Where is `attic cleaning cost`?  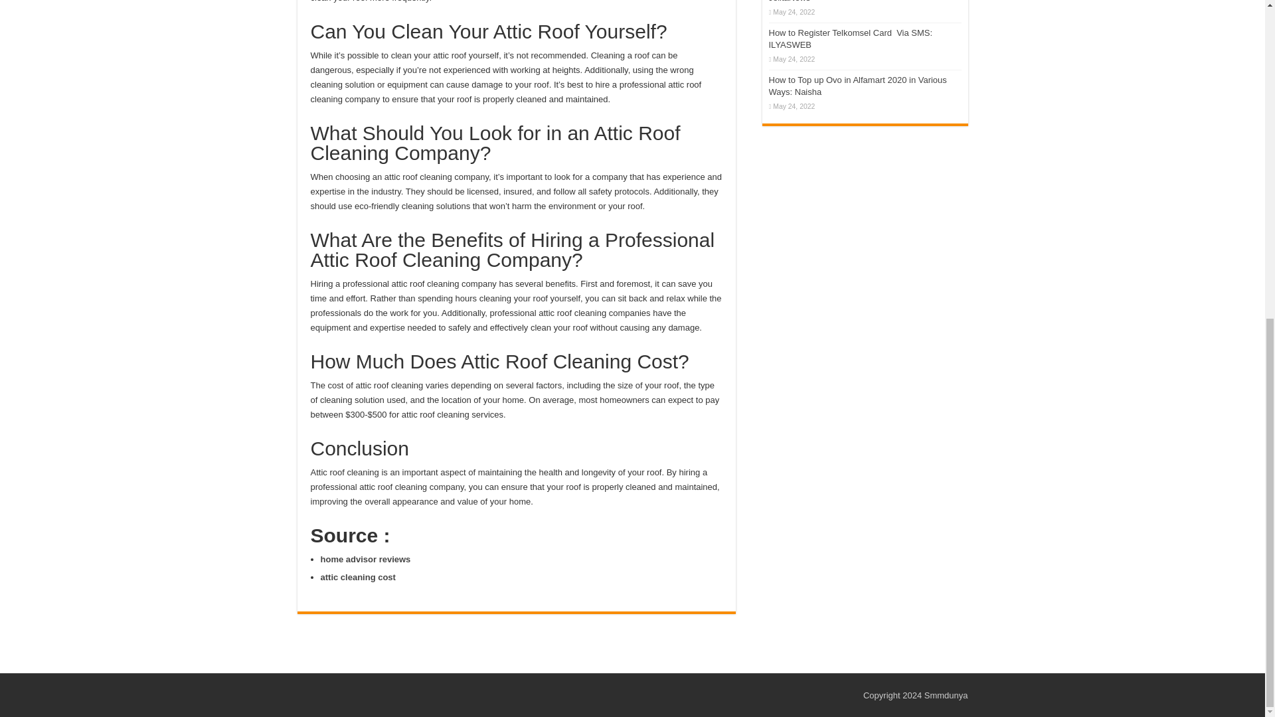
attic cleaning cost is located at coordinates (357, 576).